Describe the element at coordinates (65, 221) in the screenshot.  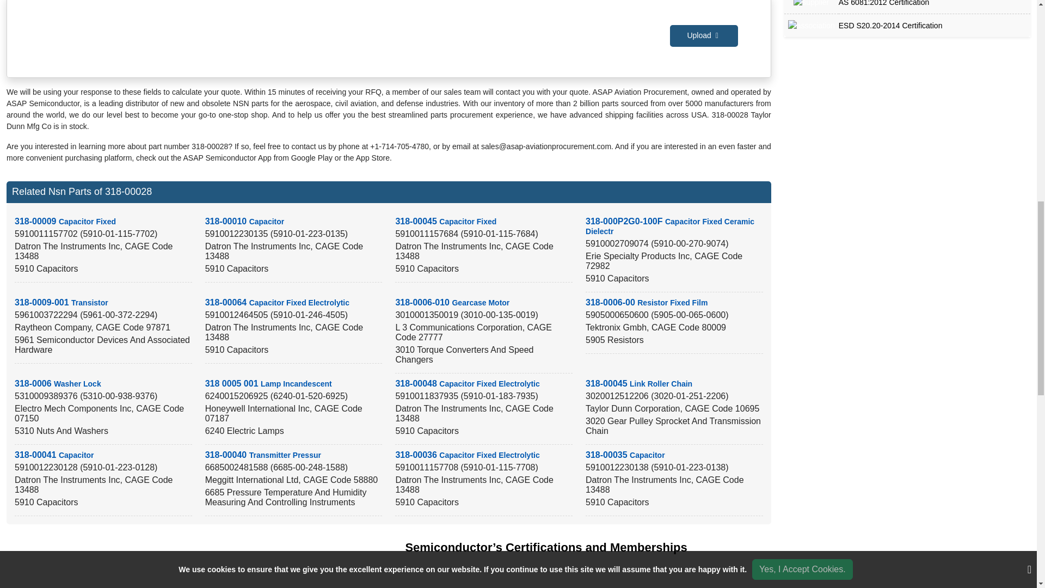
I see `318-00009 Capacitor Fixed` at that location.